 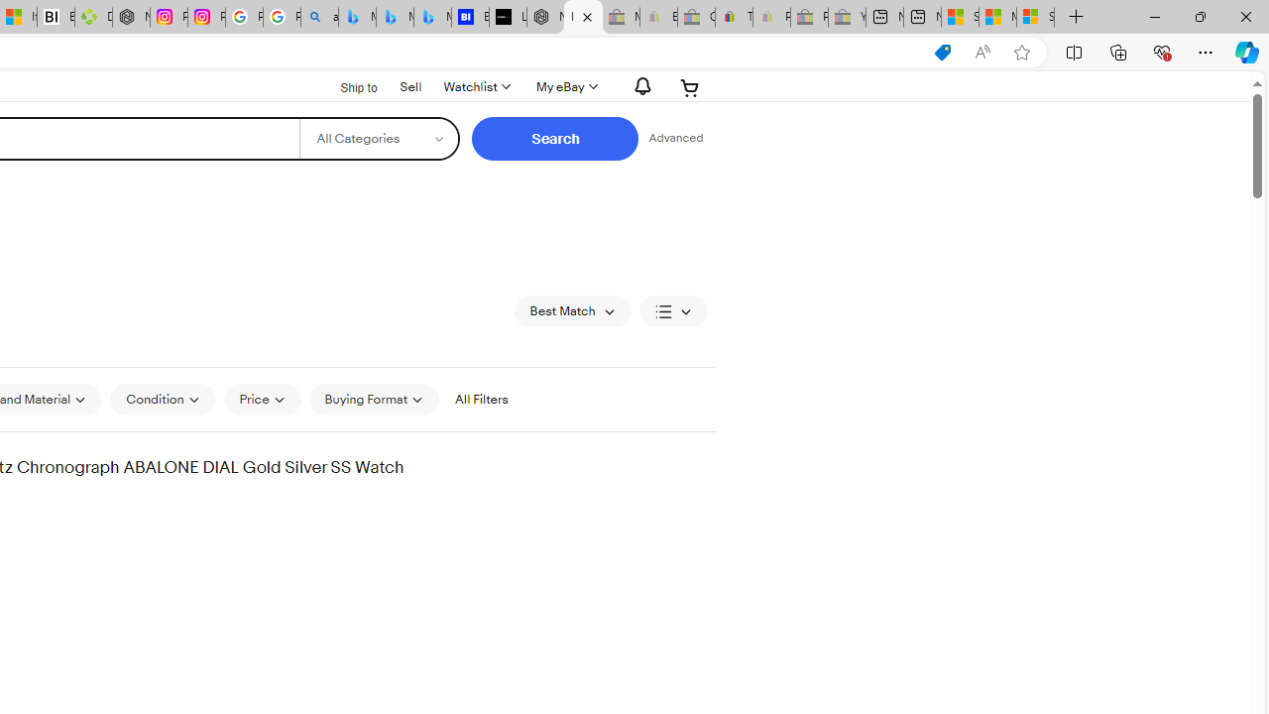 I want to click on Notifications, so click(x=636, y=86).